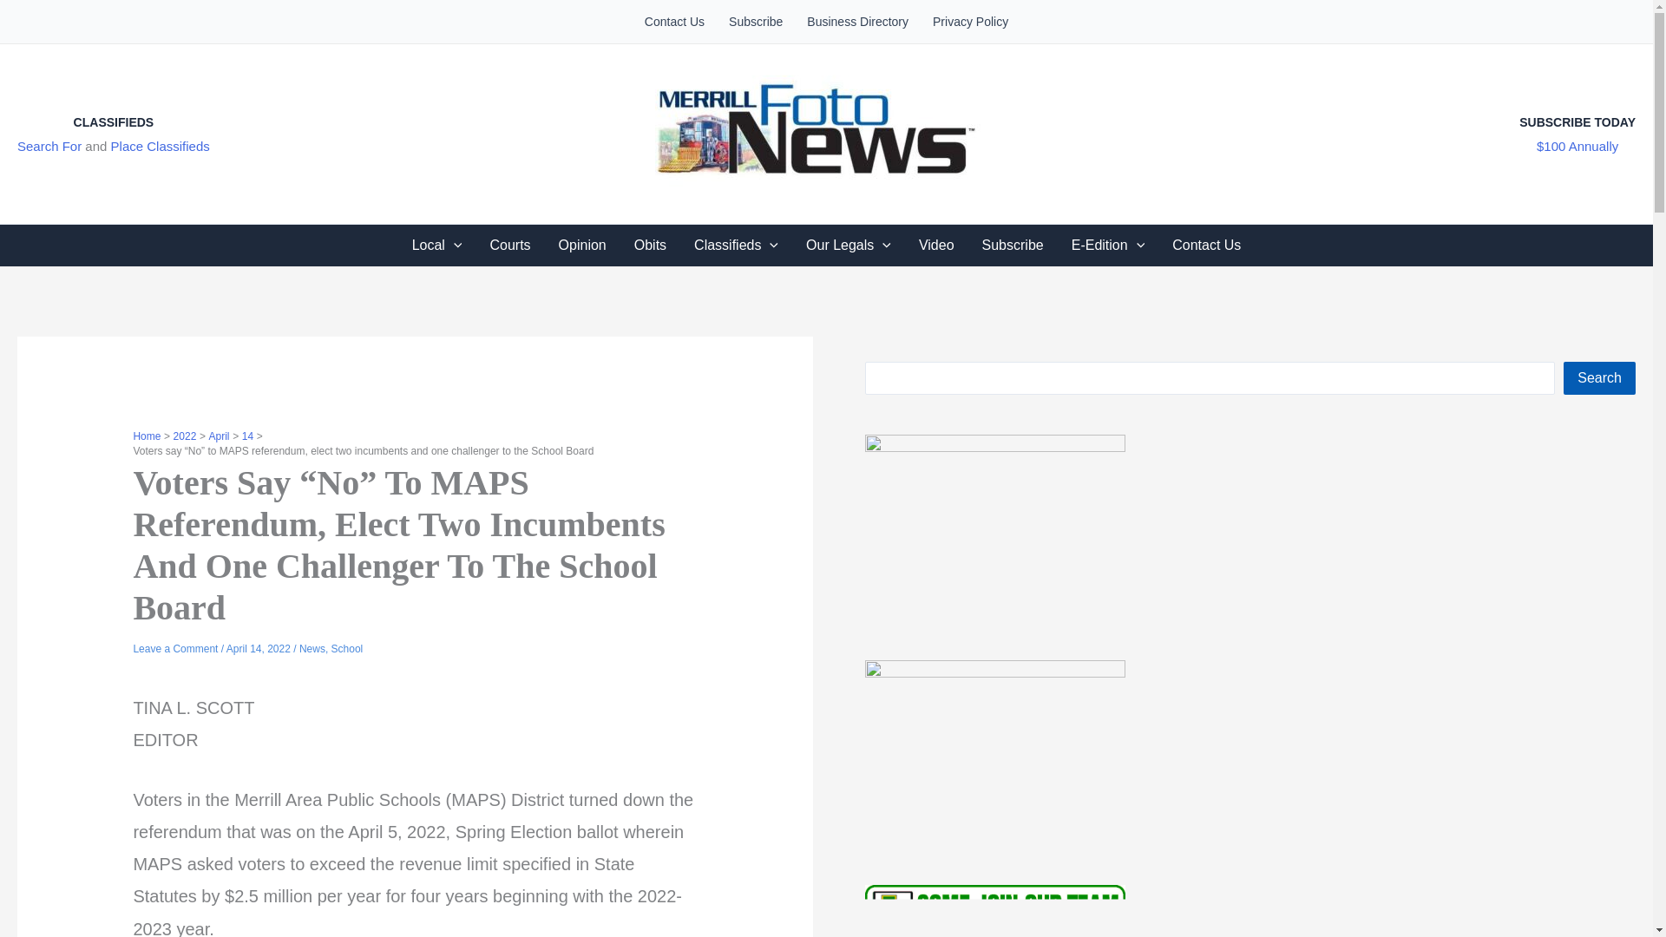 The width and height of the screenshot is (1666, 937). Describe the element at coordinates (649, 245) in the screenshot. I see `Obits` at that location.